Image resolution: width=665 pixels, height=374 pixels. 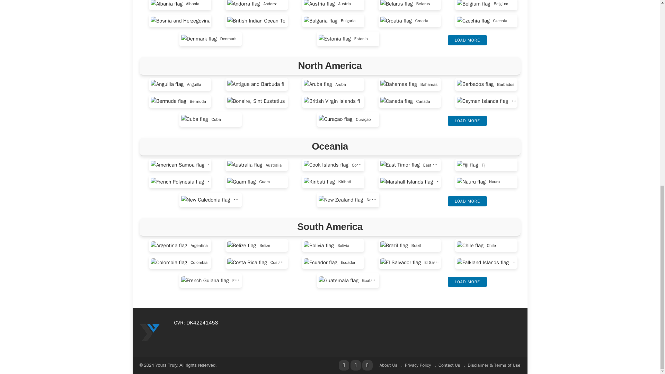 I want to click on instagram, so click(x=367, y=365).